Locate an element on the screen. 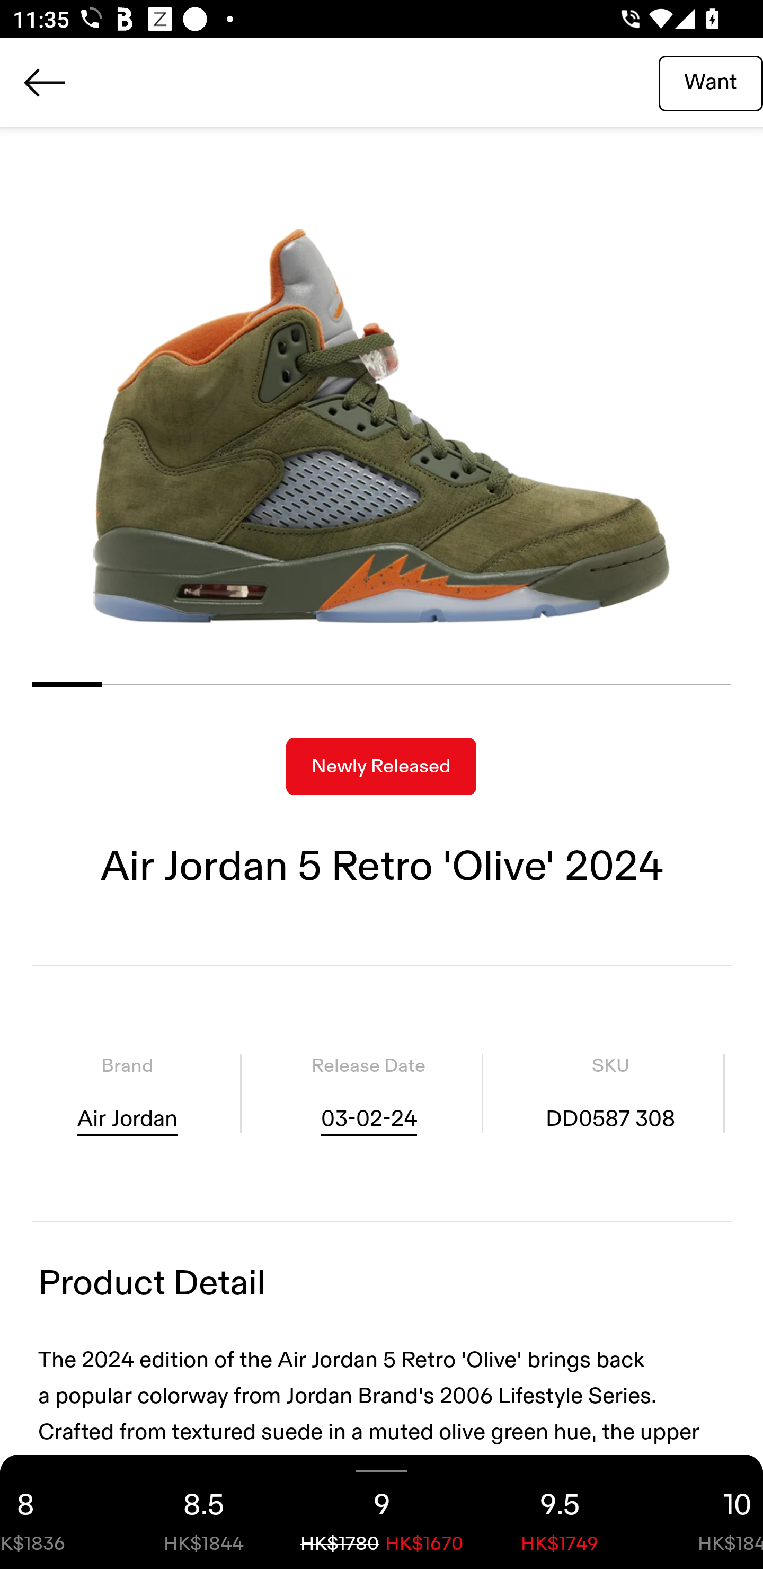  8 HK$1836 is located at coordinates (57, 1512).